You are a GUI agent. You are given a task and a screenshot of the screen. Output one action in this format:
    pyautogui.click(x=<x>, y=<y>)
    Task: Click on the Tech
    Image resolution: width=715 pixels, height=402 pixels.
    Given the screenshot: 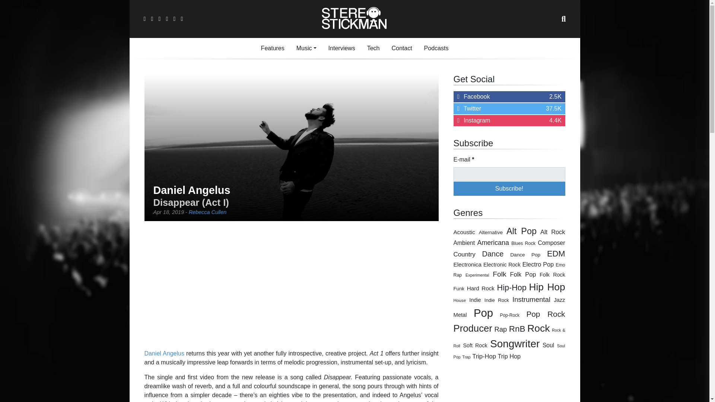 What is the action you would take?
    pyautogui.click(x=373, y=48)
    